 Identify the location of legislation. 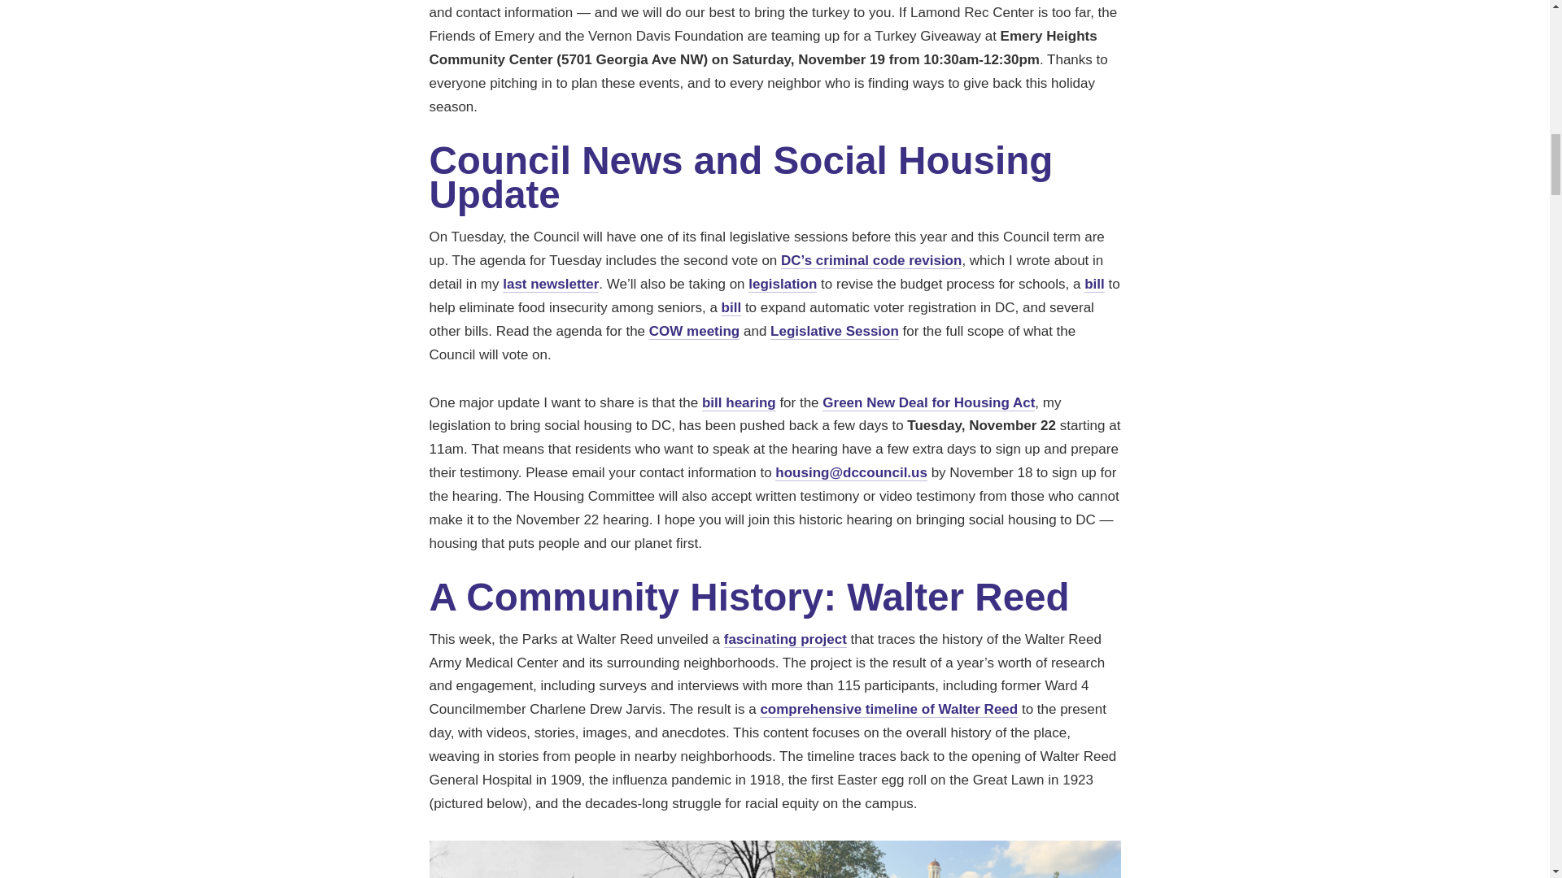
(783, 285).